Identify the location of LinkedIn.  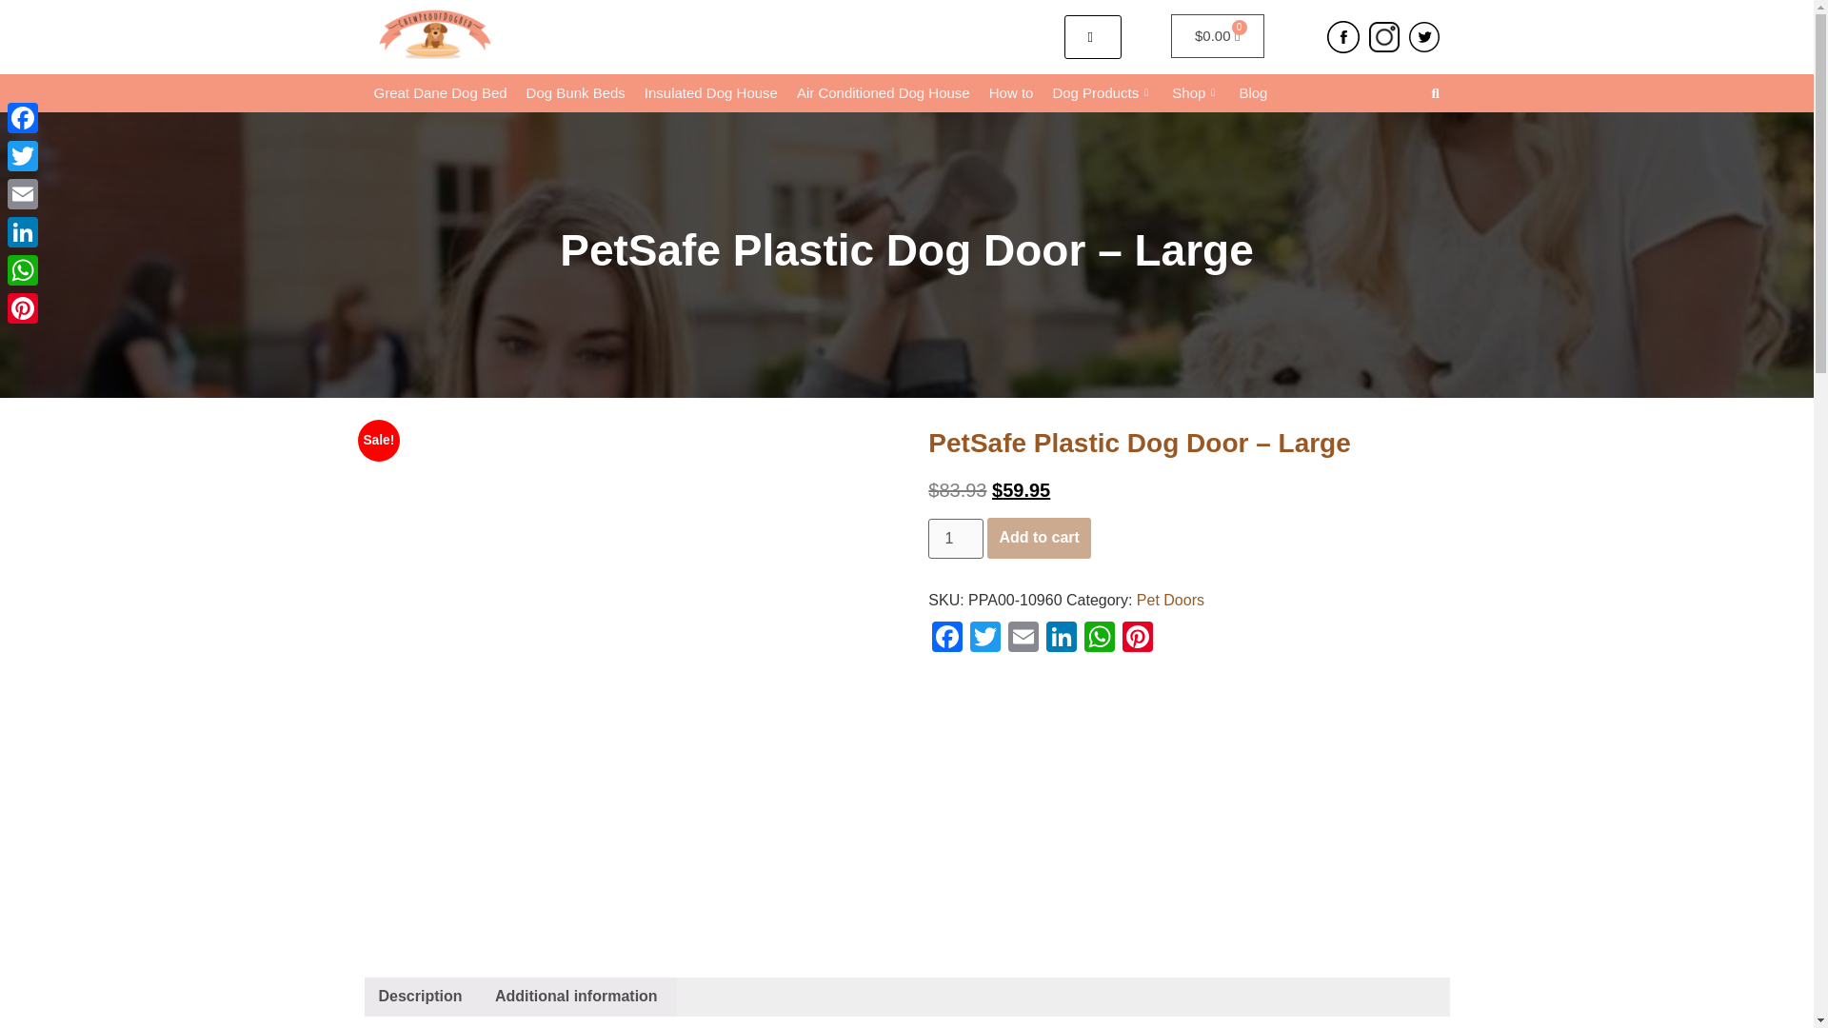
(23, 231).